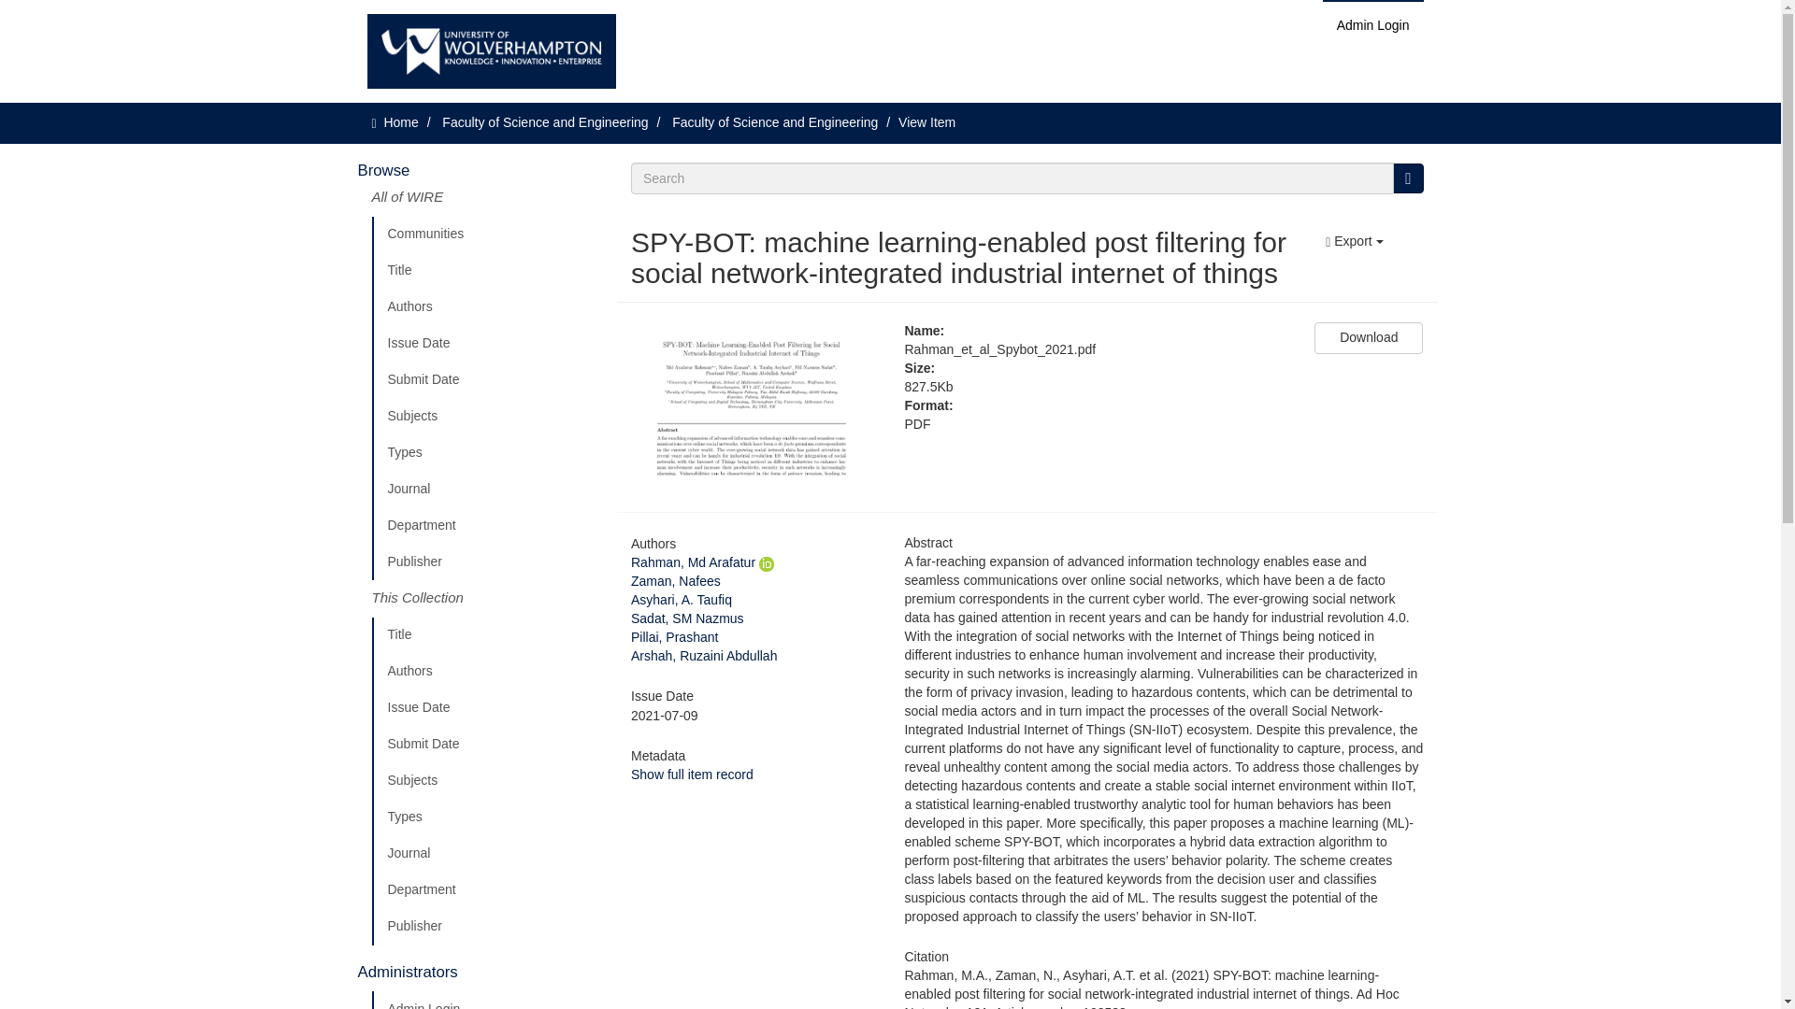  Describe the element at coordinates (774, 122) in the screenshot. I see `Faculty of Science and Engineering` at that location.